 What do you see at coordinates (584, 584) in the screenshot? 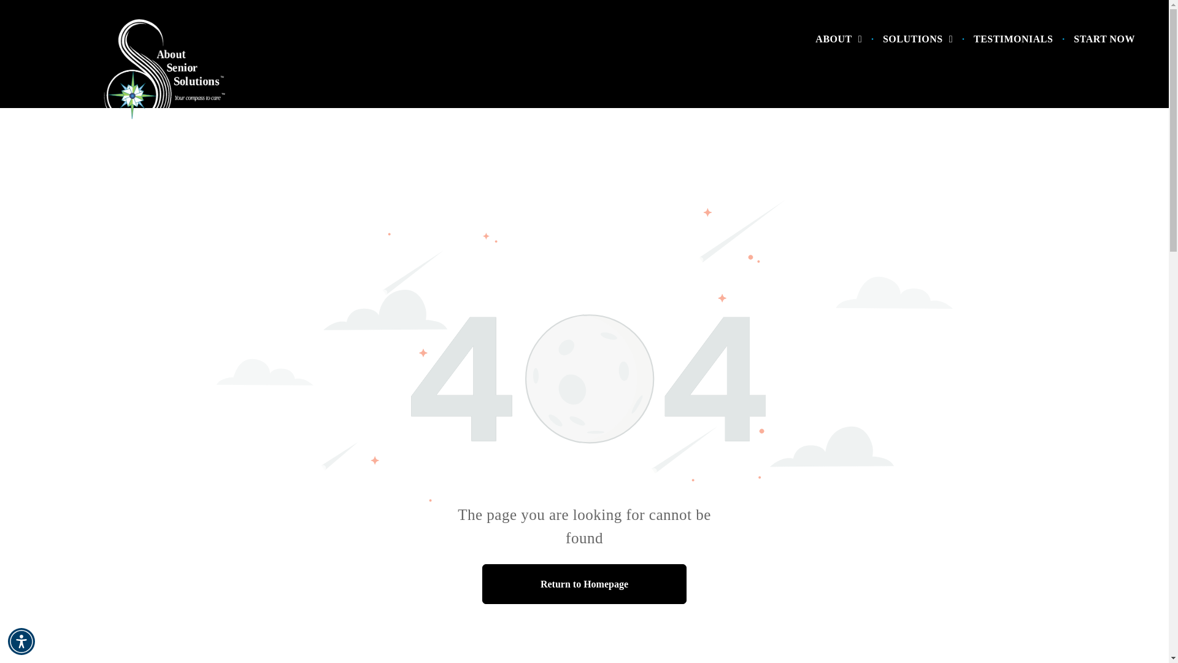
I see `Return to Homepage` at bounding box center [584, 584].